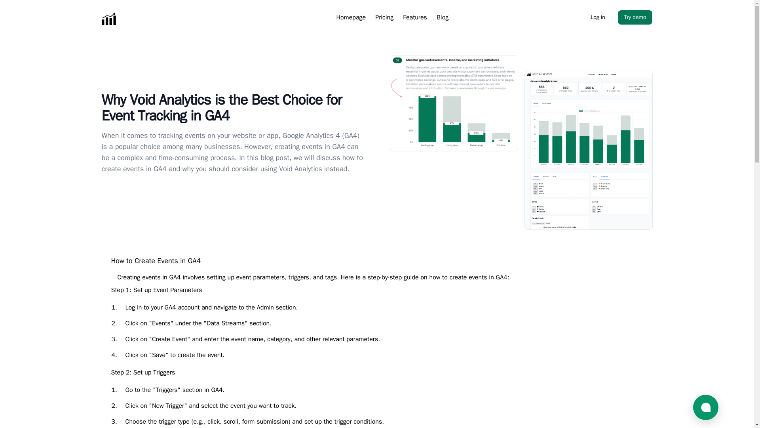 The height and width of the screenshot is (428, 760). What do you see at coordinates (150, 19) in the screenshot?
I see `Void Analytics logo` at bounding box center [150, 19].